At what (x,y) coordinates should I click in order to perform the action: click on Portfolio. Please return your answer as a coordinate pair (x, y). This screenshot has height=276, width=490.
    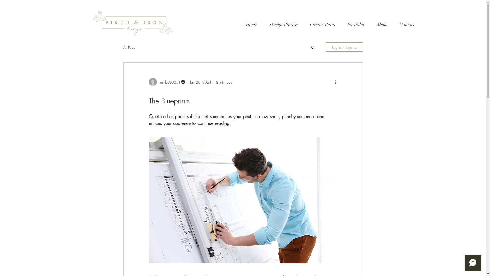
    Looking at the image, I should click on (356, 25).